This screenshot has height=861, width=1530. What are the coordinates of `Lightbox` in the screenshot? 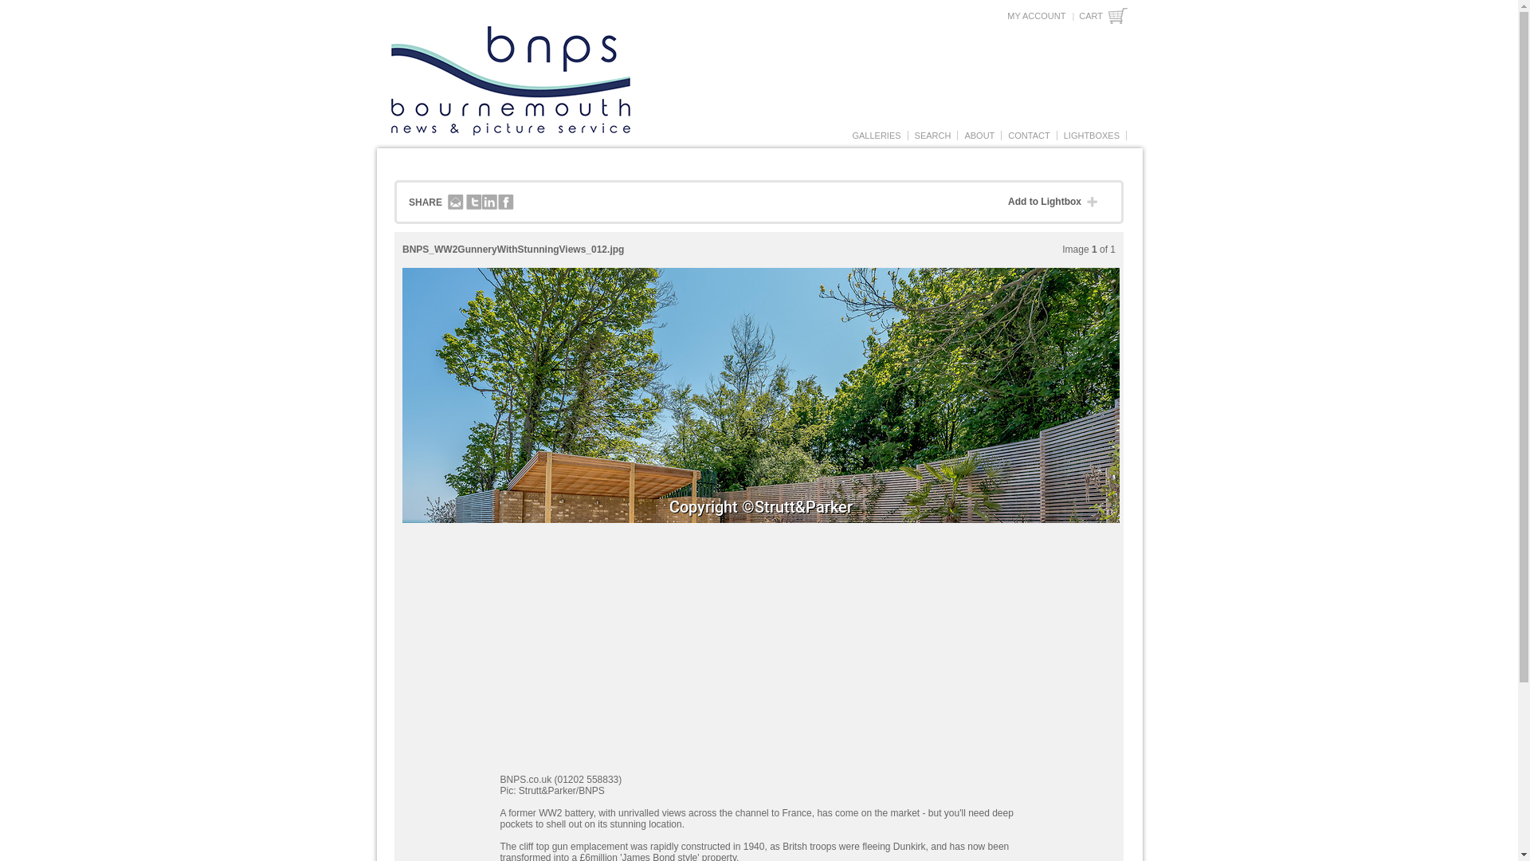 It's located at (1092, 136).